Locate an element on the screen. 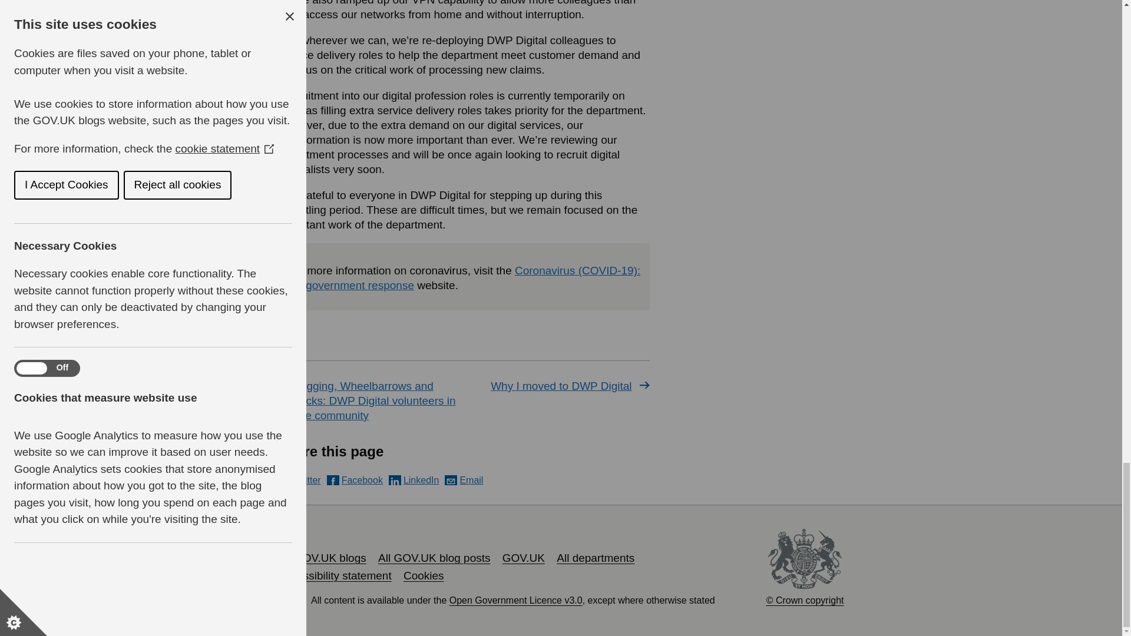  LinkedIn is located at coordinates (414, 480).